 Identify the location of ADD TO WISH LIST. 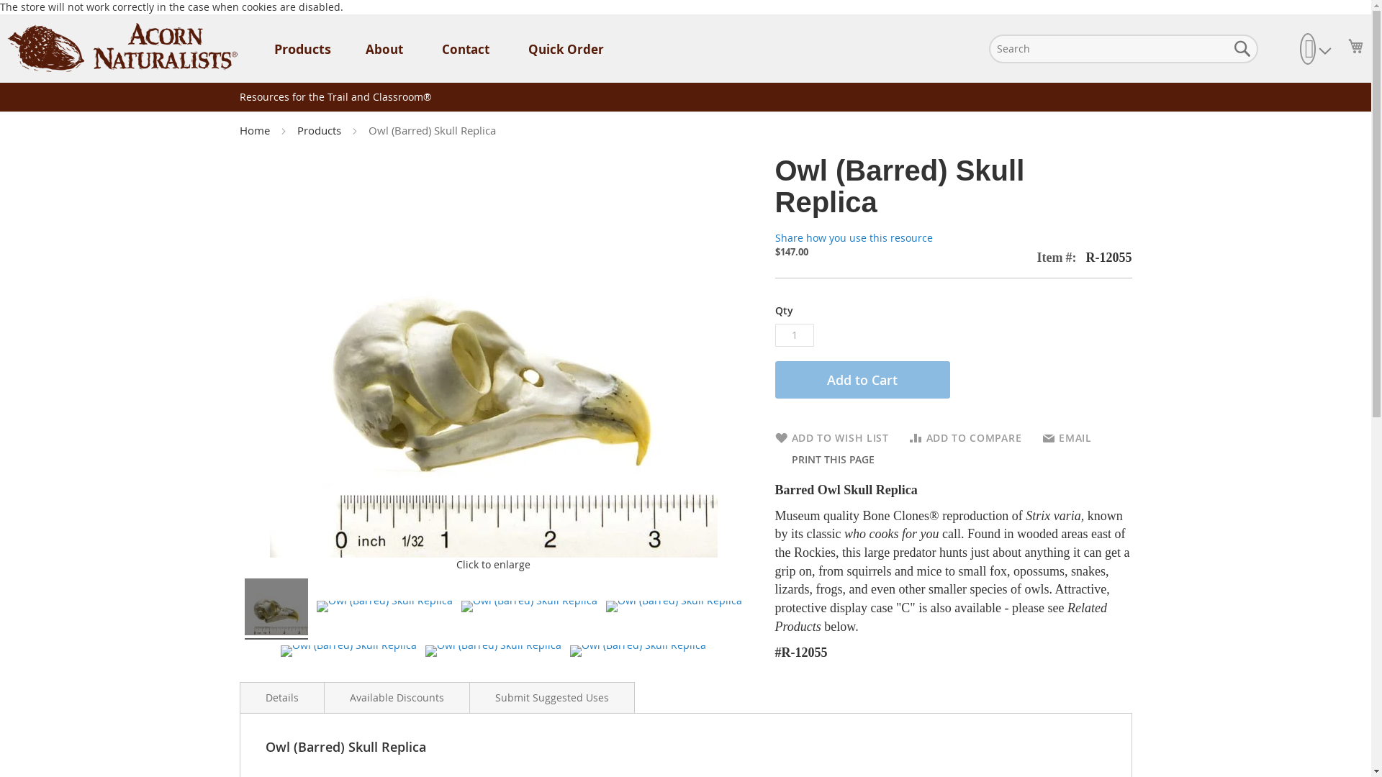
(831, 437).